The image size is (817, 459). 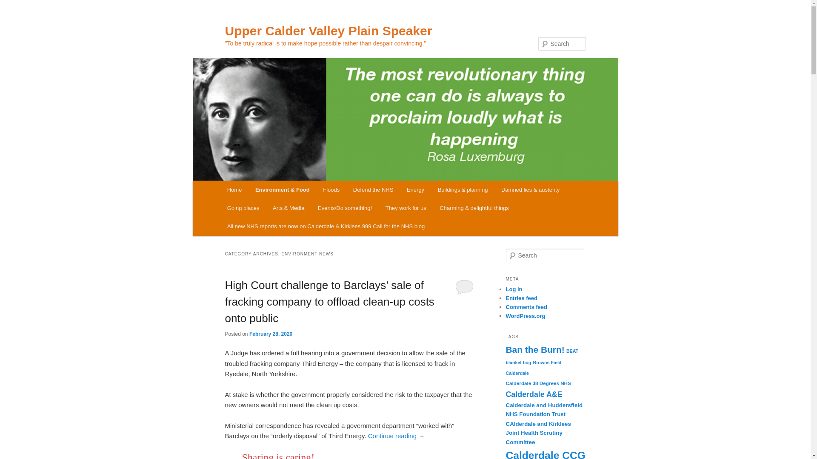 I want to click on They work for us, so click(x=406, y=207).